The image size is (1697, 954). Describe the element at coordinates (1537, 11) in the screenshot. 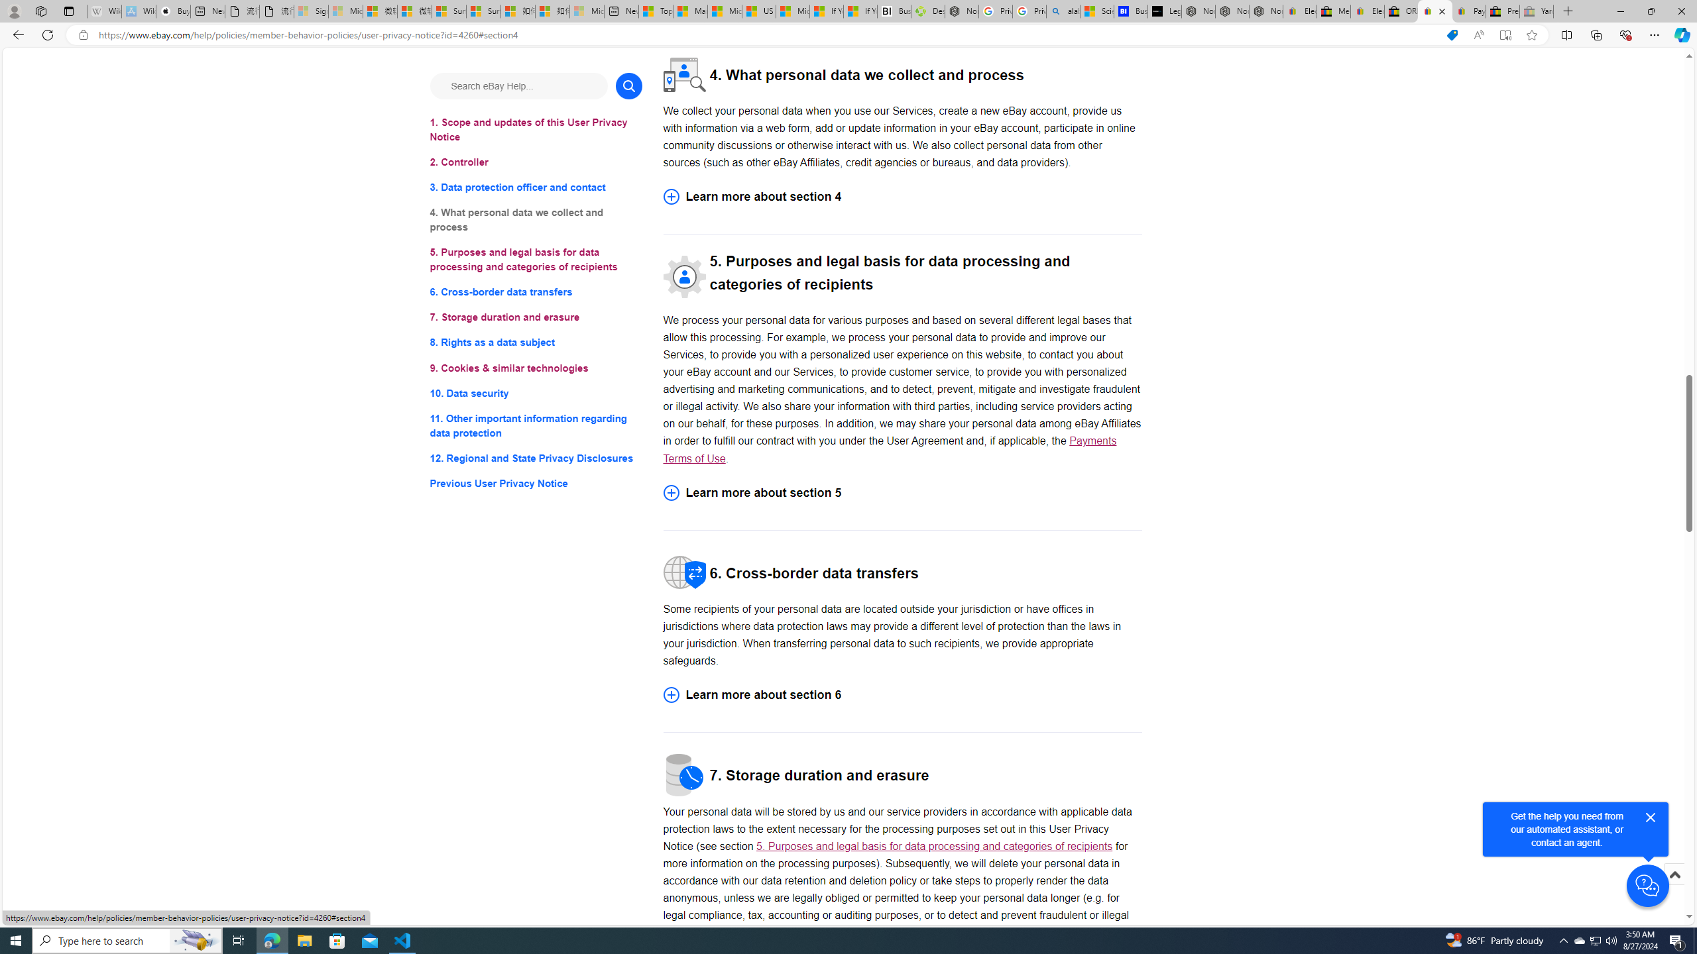

I see `Yard, Garden & Outdoor Living - Sleeping` at that location.